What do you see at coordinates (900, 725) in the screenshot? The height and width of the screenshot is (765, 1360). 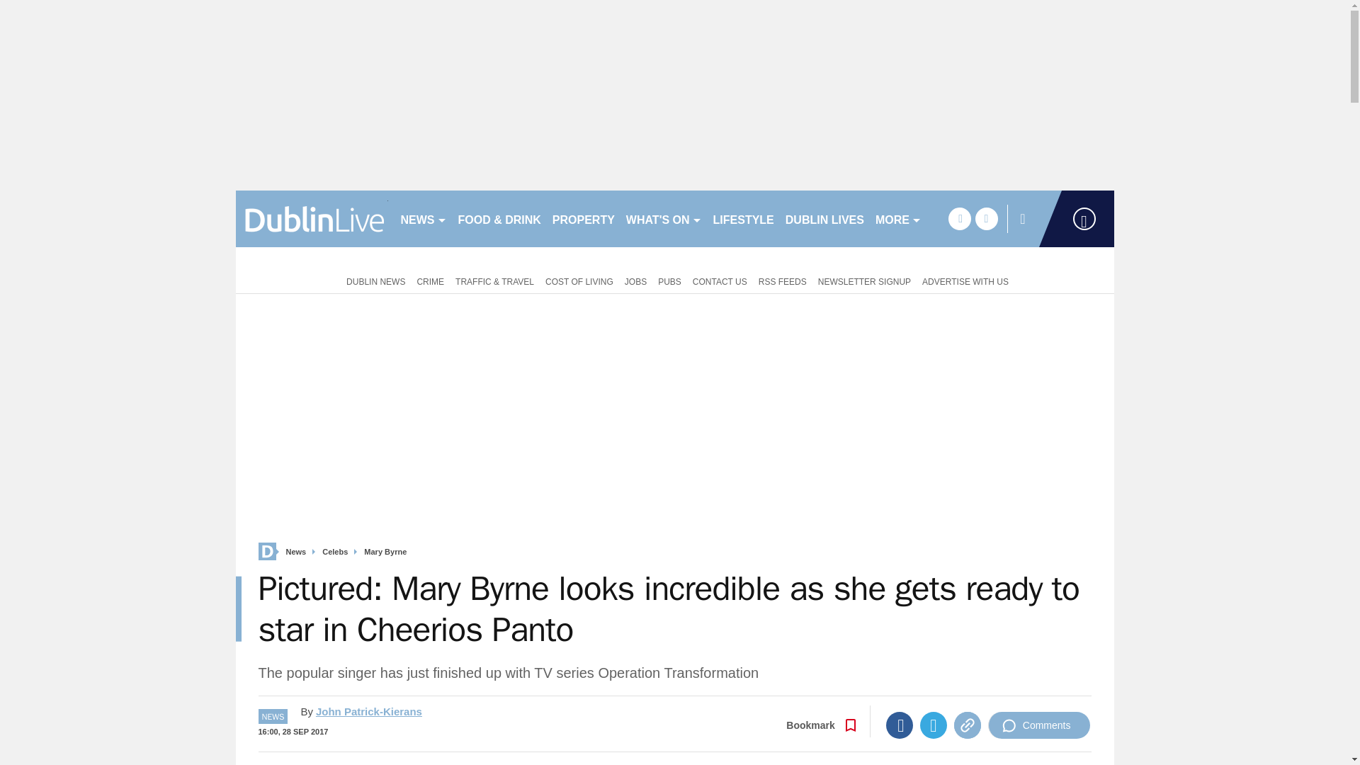 I see `Facebook` at bounding box center [900, 725].